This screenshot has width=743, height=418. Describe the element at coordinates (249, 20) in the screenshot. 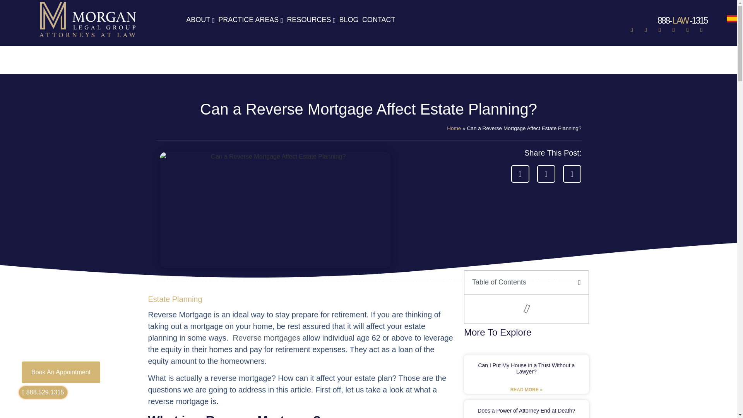

I see `Practice Areas` at that location.